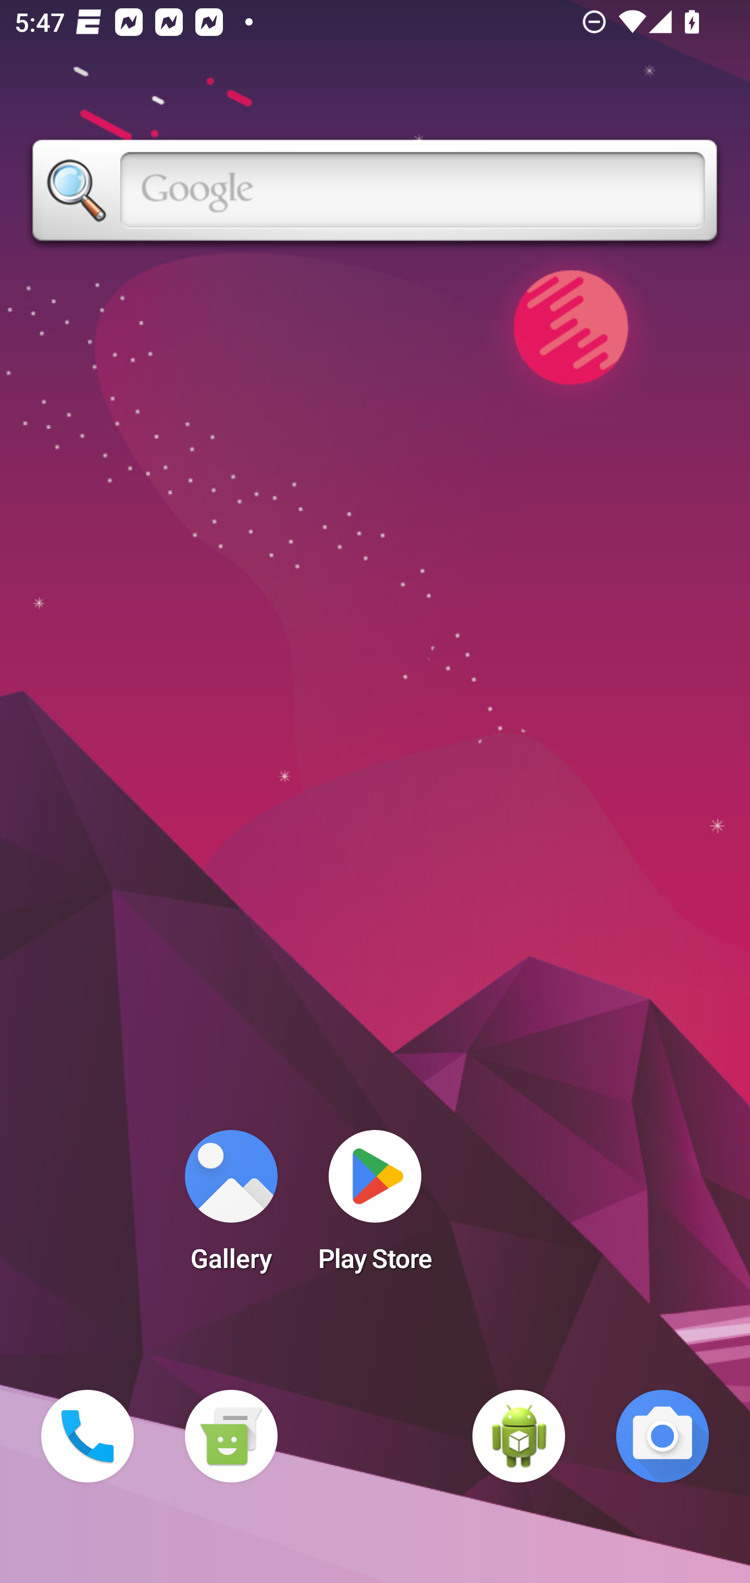 The image size is (750, 1583). Describe the element at coordinates (231, 1207) in the screenshot. I see `Gallery` at that location.